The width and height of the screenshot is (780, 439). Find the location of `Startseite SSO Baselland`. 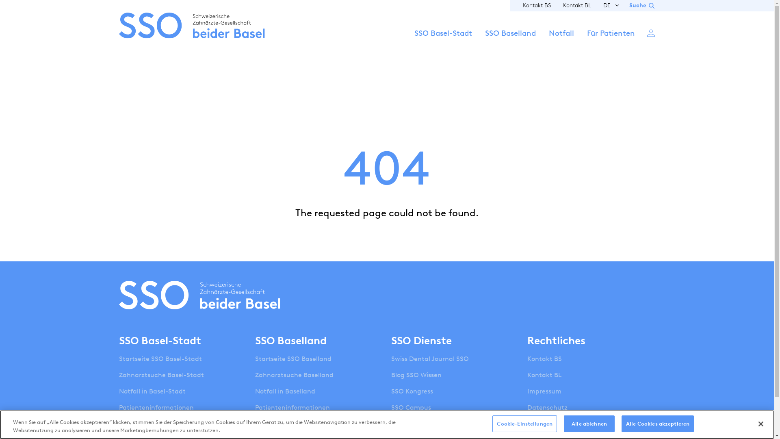

Startseite SSO Baselland is located at coordinates (293, 359).